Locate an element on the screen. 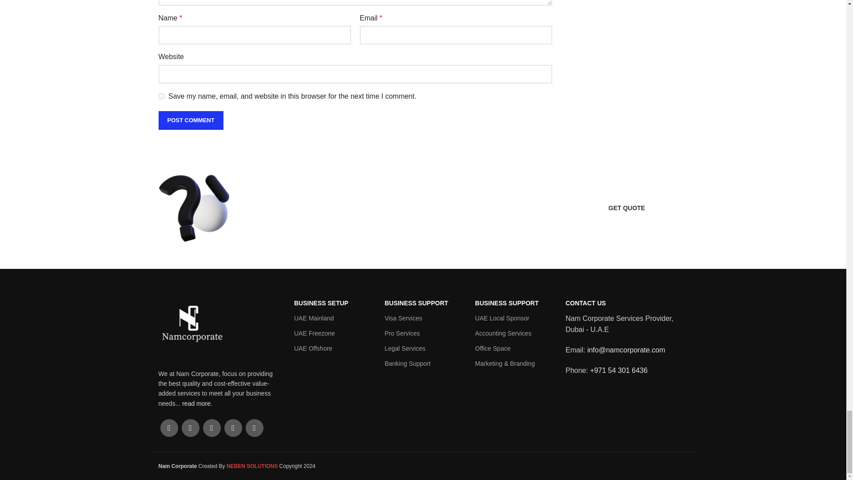  UAE Mainland Company Formation is located at coordinates (332, 318).